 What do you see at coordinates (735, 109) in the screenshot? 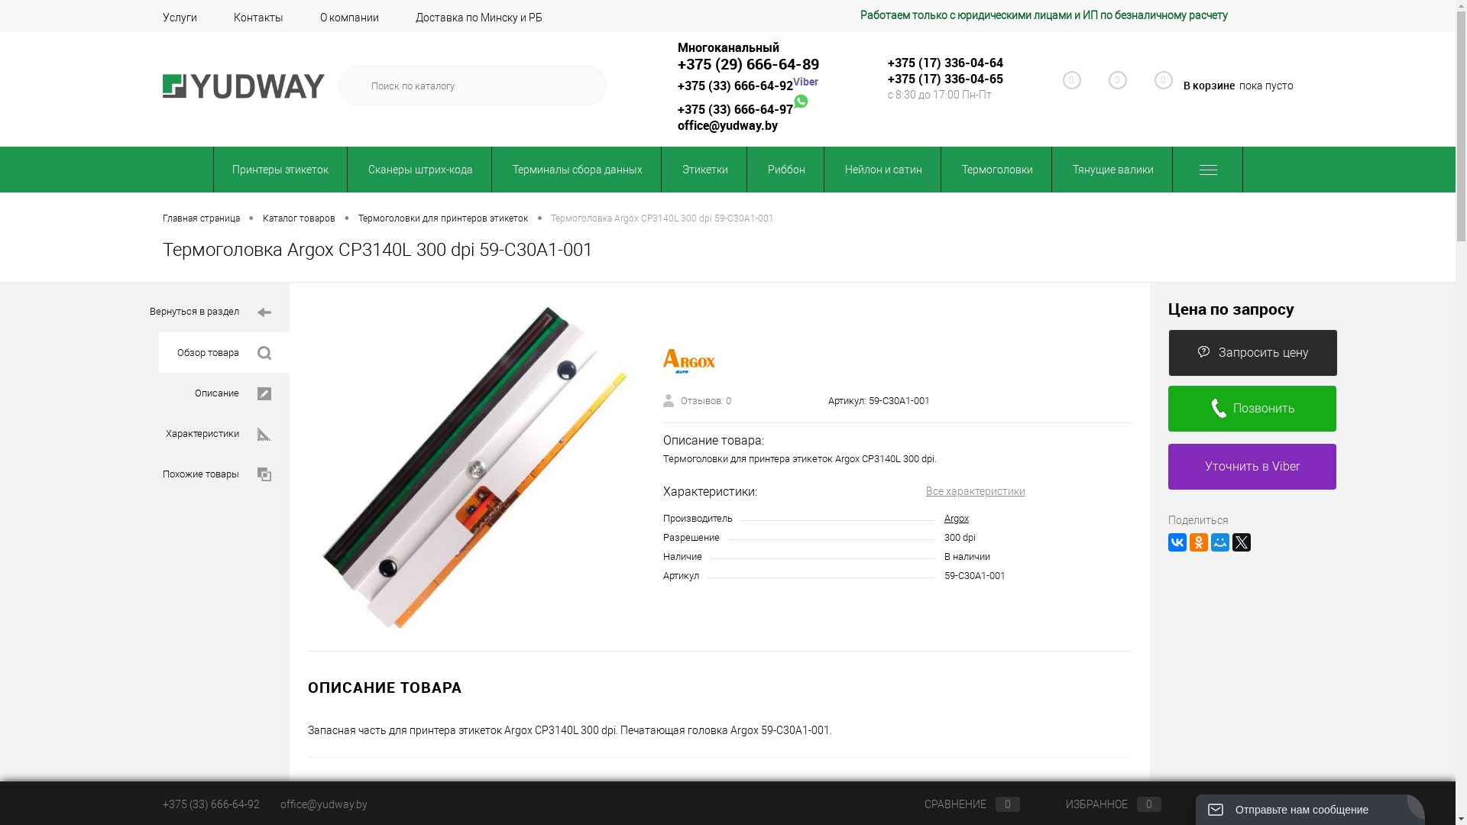
I see `+375 (33) 666-64-97` at bounding box center [735, 109].